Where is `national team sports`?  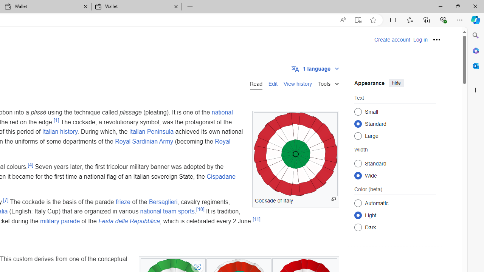 national team sports is located at coordinates (167, 211).